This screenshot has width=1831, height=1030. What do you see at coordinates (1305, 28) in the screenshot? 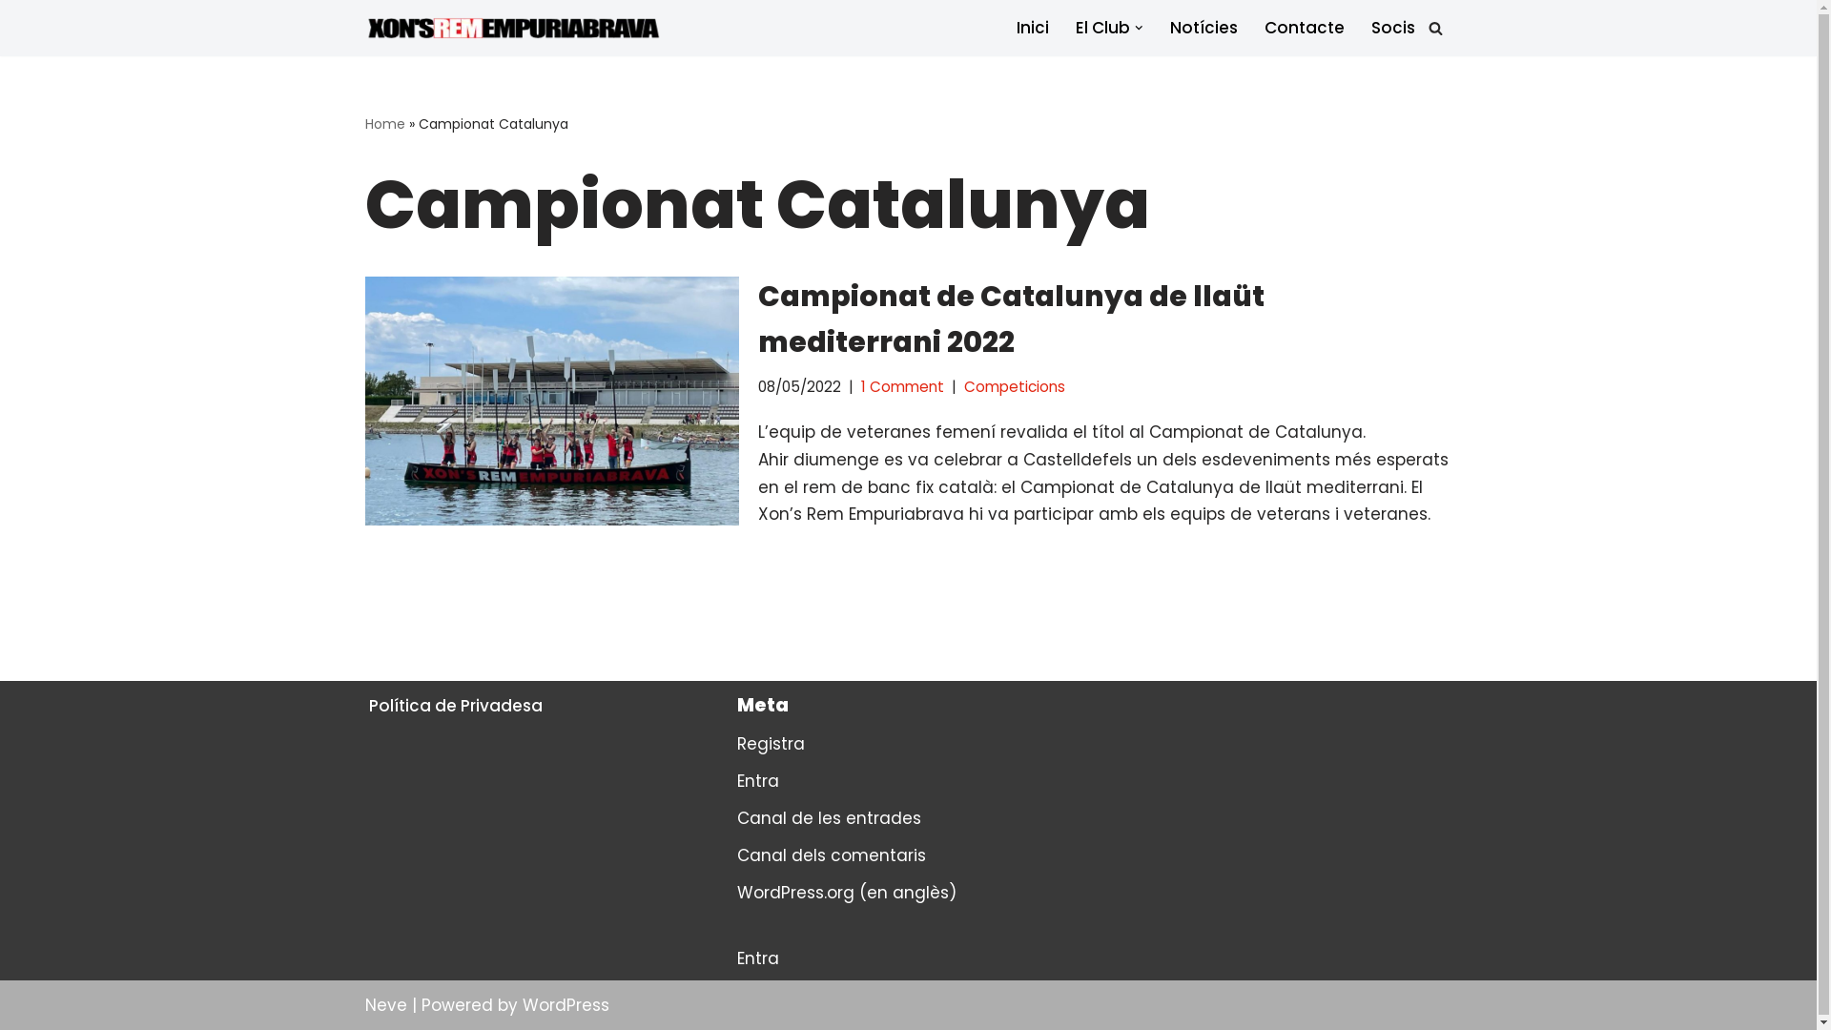
I see `Contacte` at bounding box center [1305, 28].